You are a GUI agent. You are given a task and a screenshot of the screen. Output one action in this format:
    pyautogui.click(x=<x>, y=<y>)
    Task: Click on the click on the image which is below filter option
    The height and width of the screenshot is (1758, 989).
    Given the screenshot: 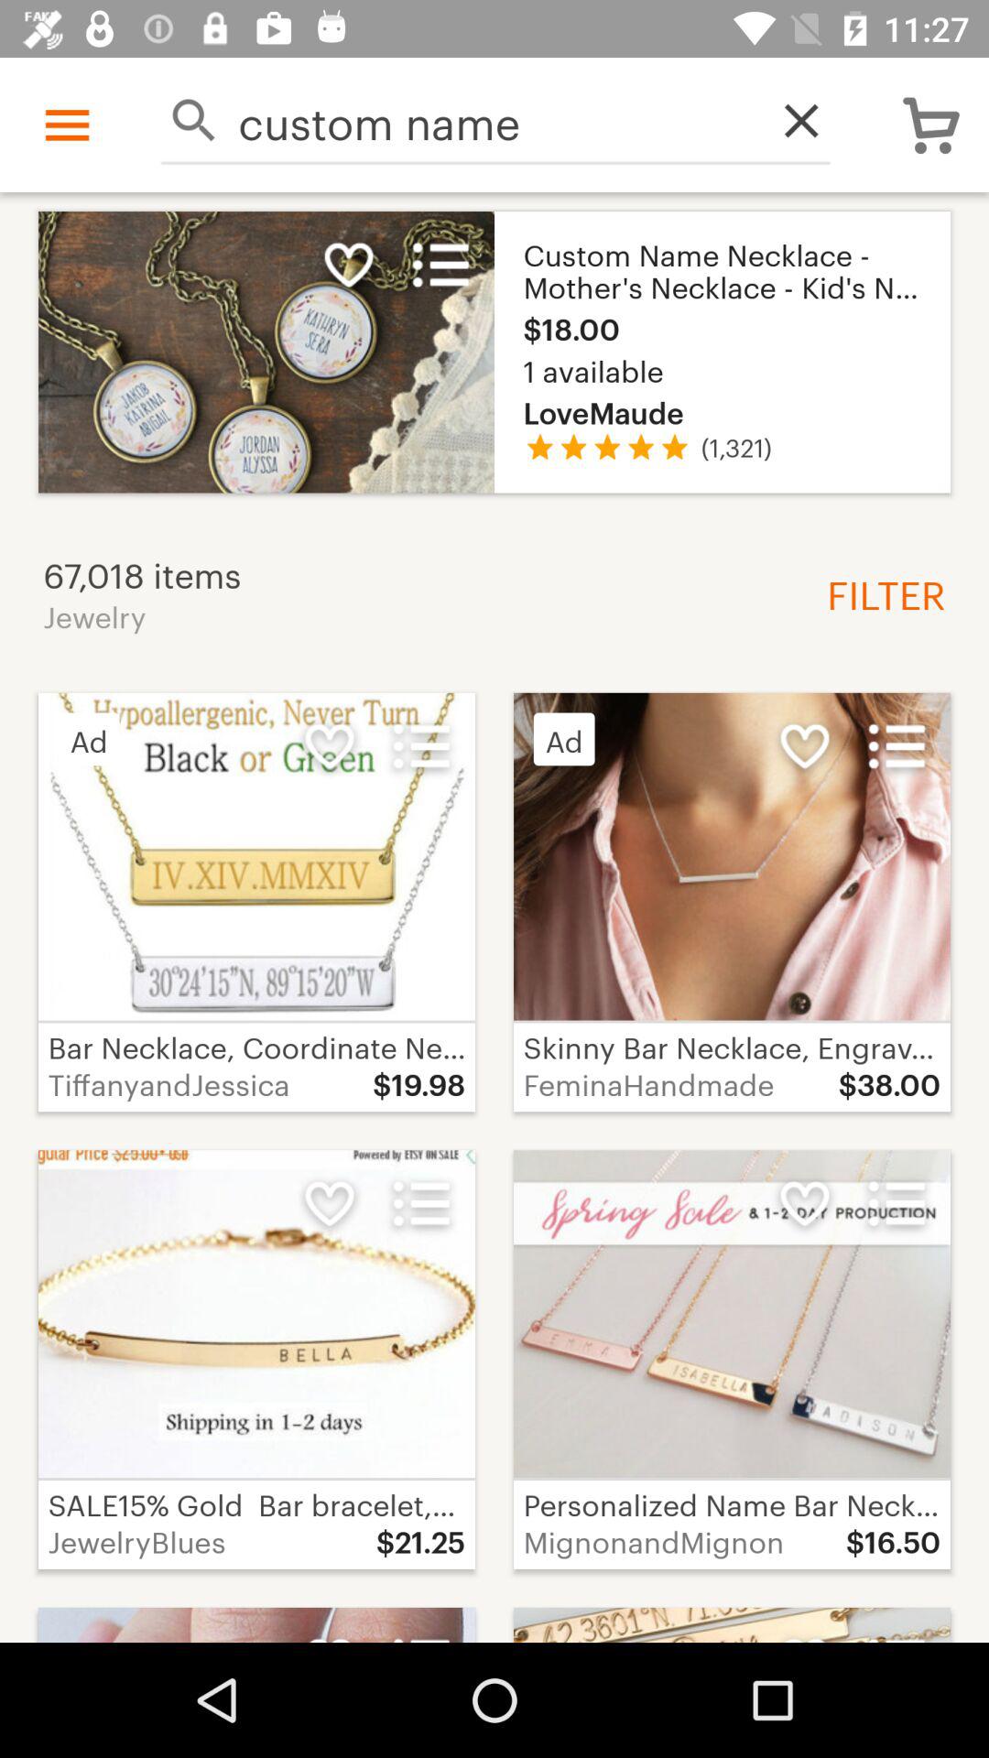 What is the action you would take?
    pyautogui.click(x=731, y=901)
    